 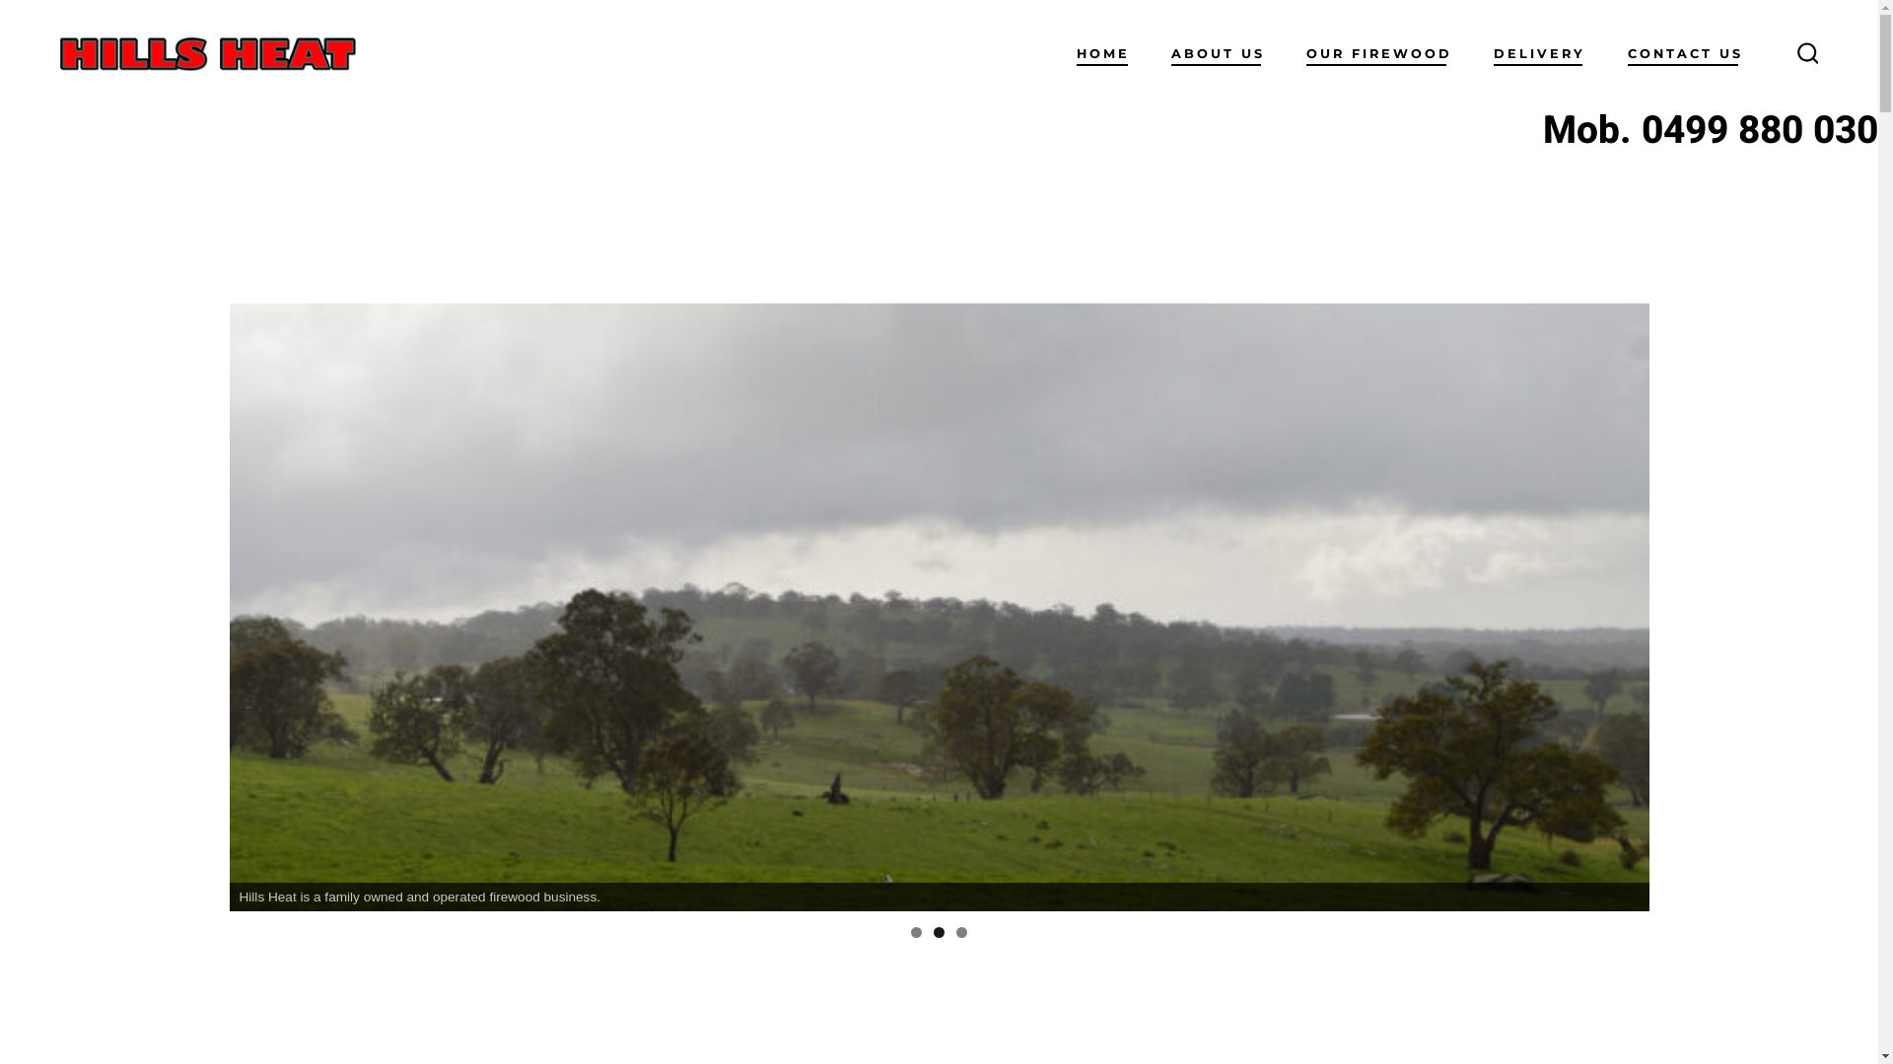 I want to click on 2, so click(x=939, y=932).